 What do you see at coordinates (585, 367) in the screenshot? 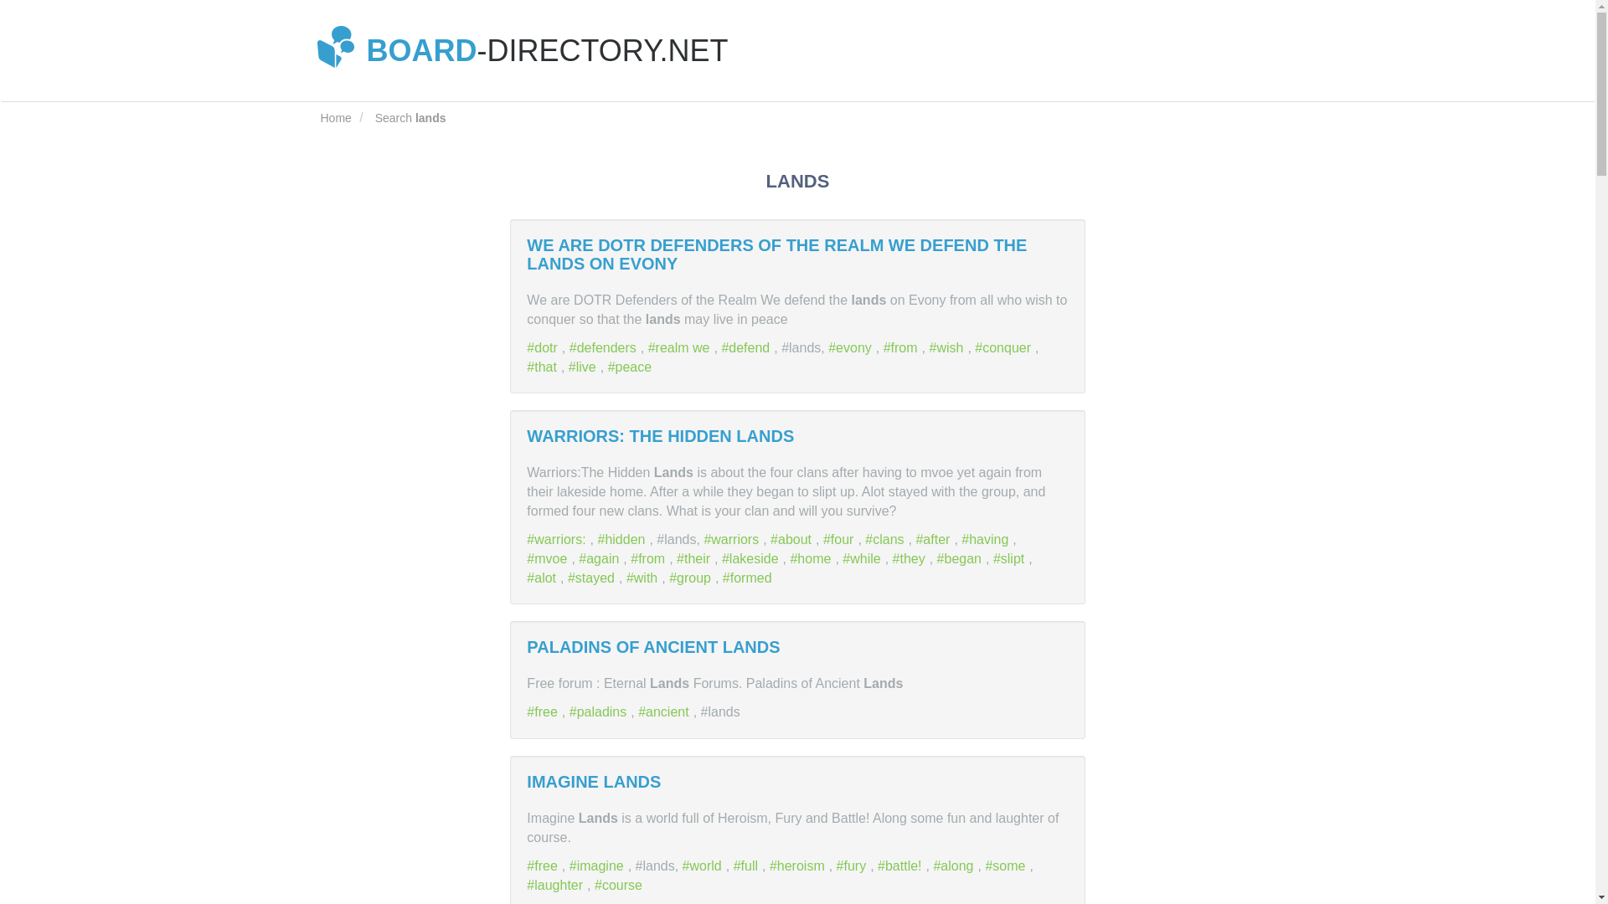
I see `live` at bounding box center [585, 367].